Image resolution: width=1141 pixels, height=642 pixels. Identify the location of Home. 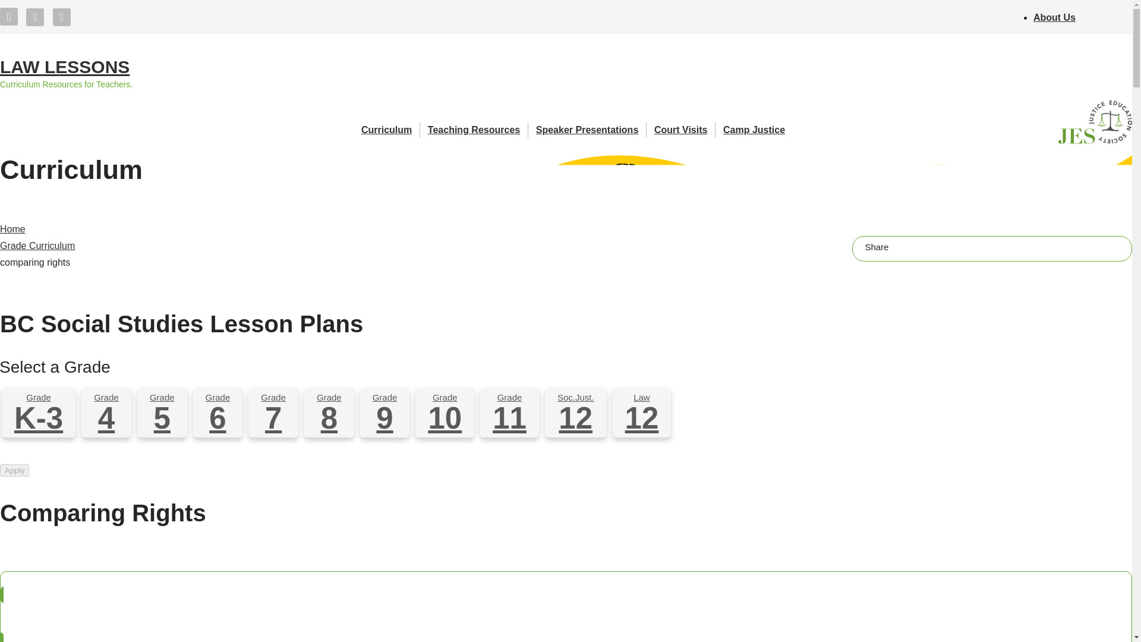
(65, 68).